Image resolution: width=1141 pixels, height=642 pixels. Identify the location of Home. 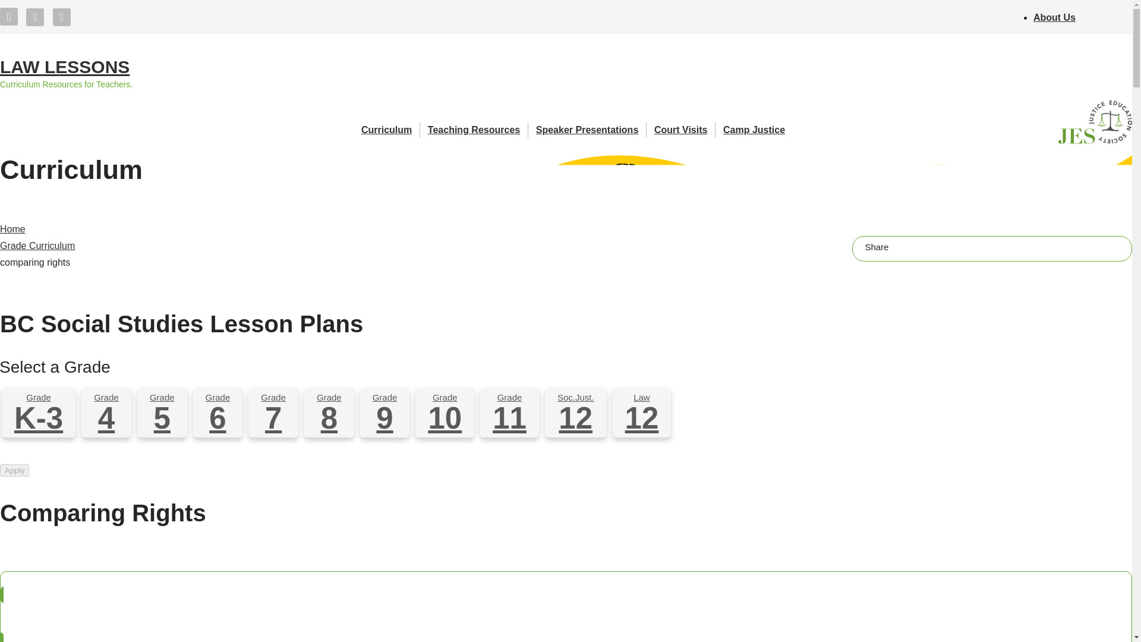
(65, 68).